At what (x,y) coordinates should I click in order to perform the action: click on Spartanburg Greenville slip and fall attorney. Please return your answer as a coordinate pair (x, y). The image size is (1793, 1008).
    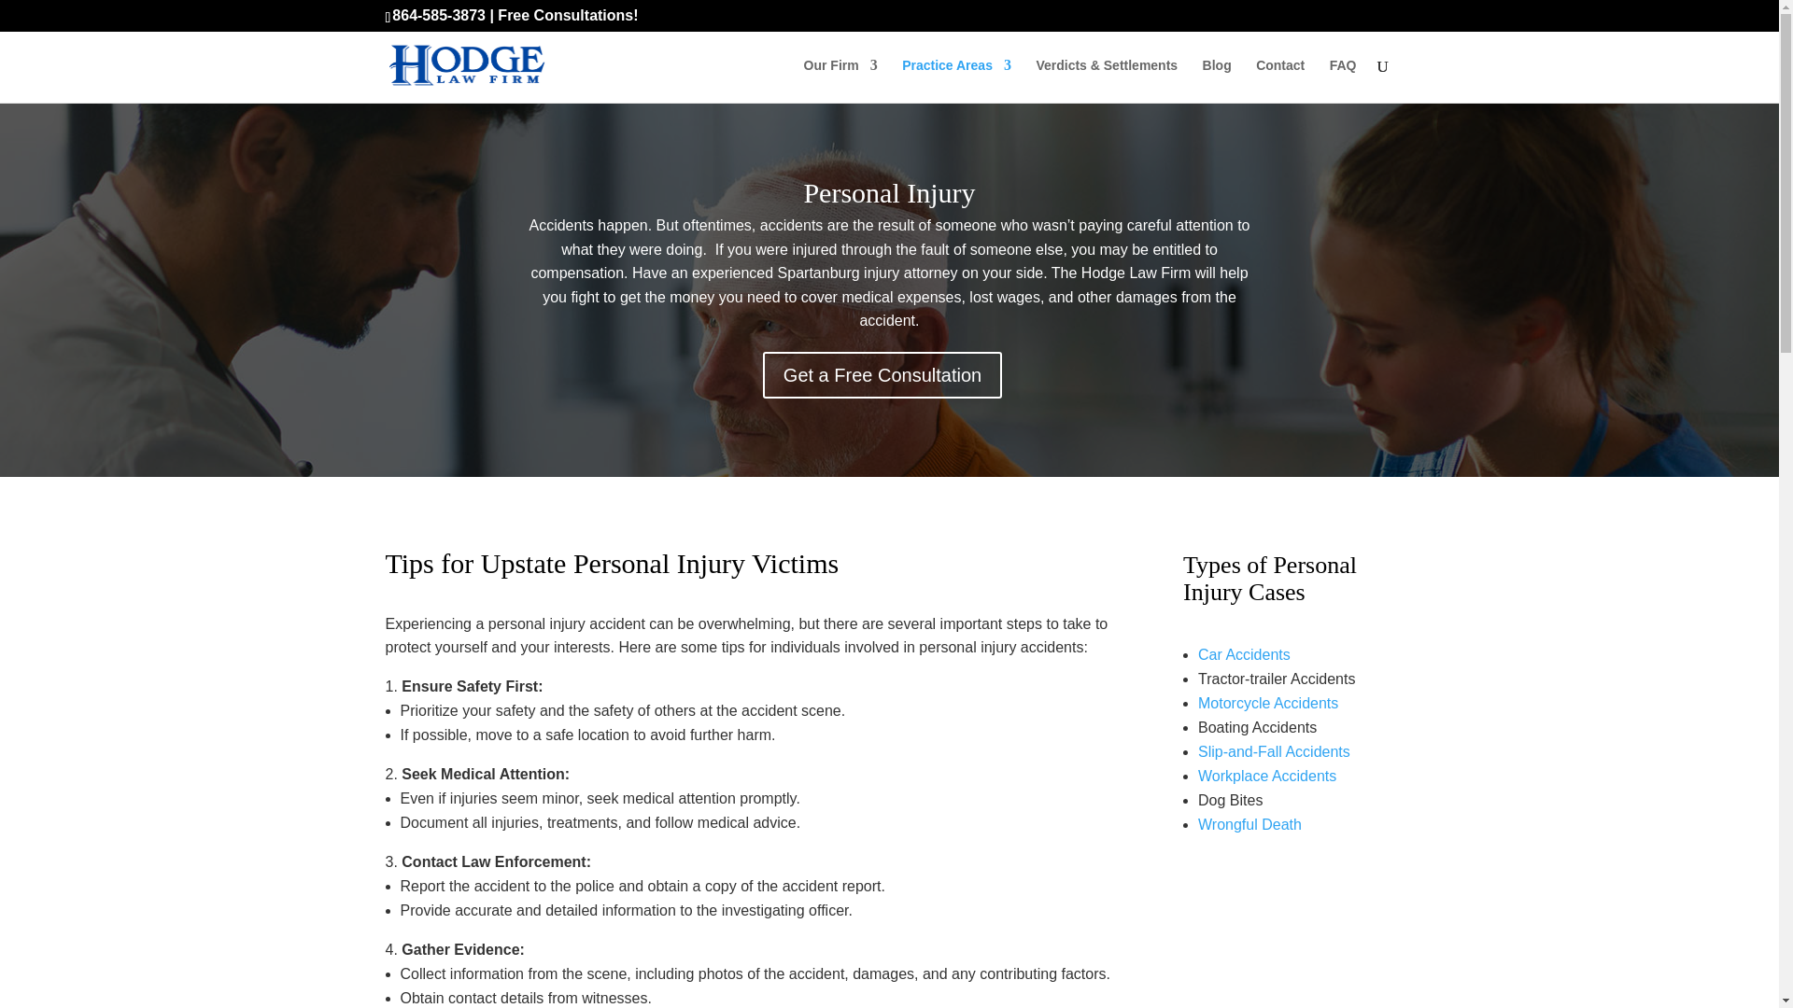
    Looking at the image, I should click on (1274, 752).